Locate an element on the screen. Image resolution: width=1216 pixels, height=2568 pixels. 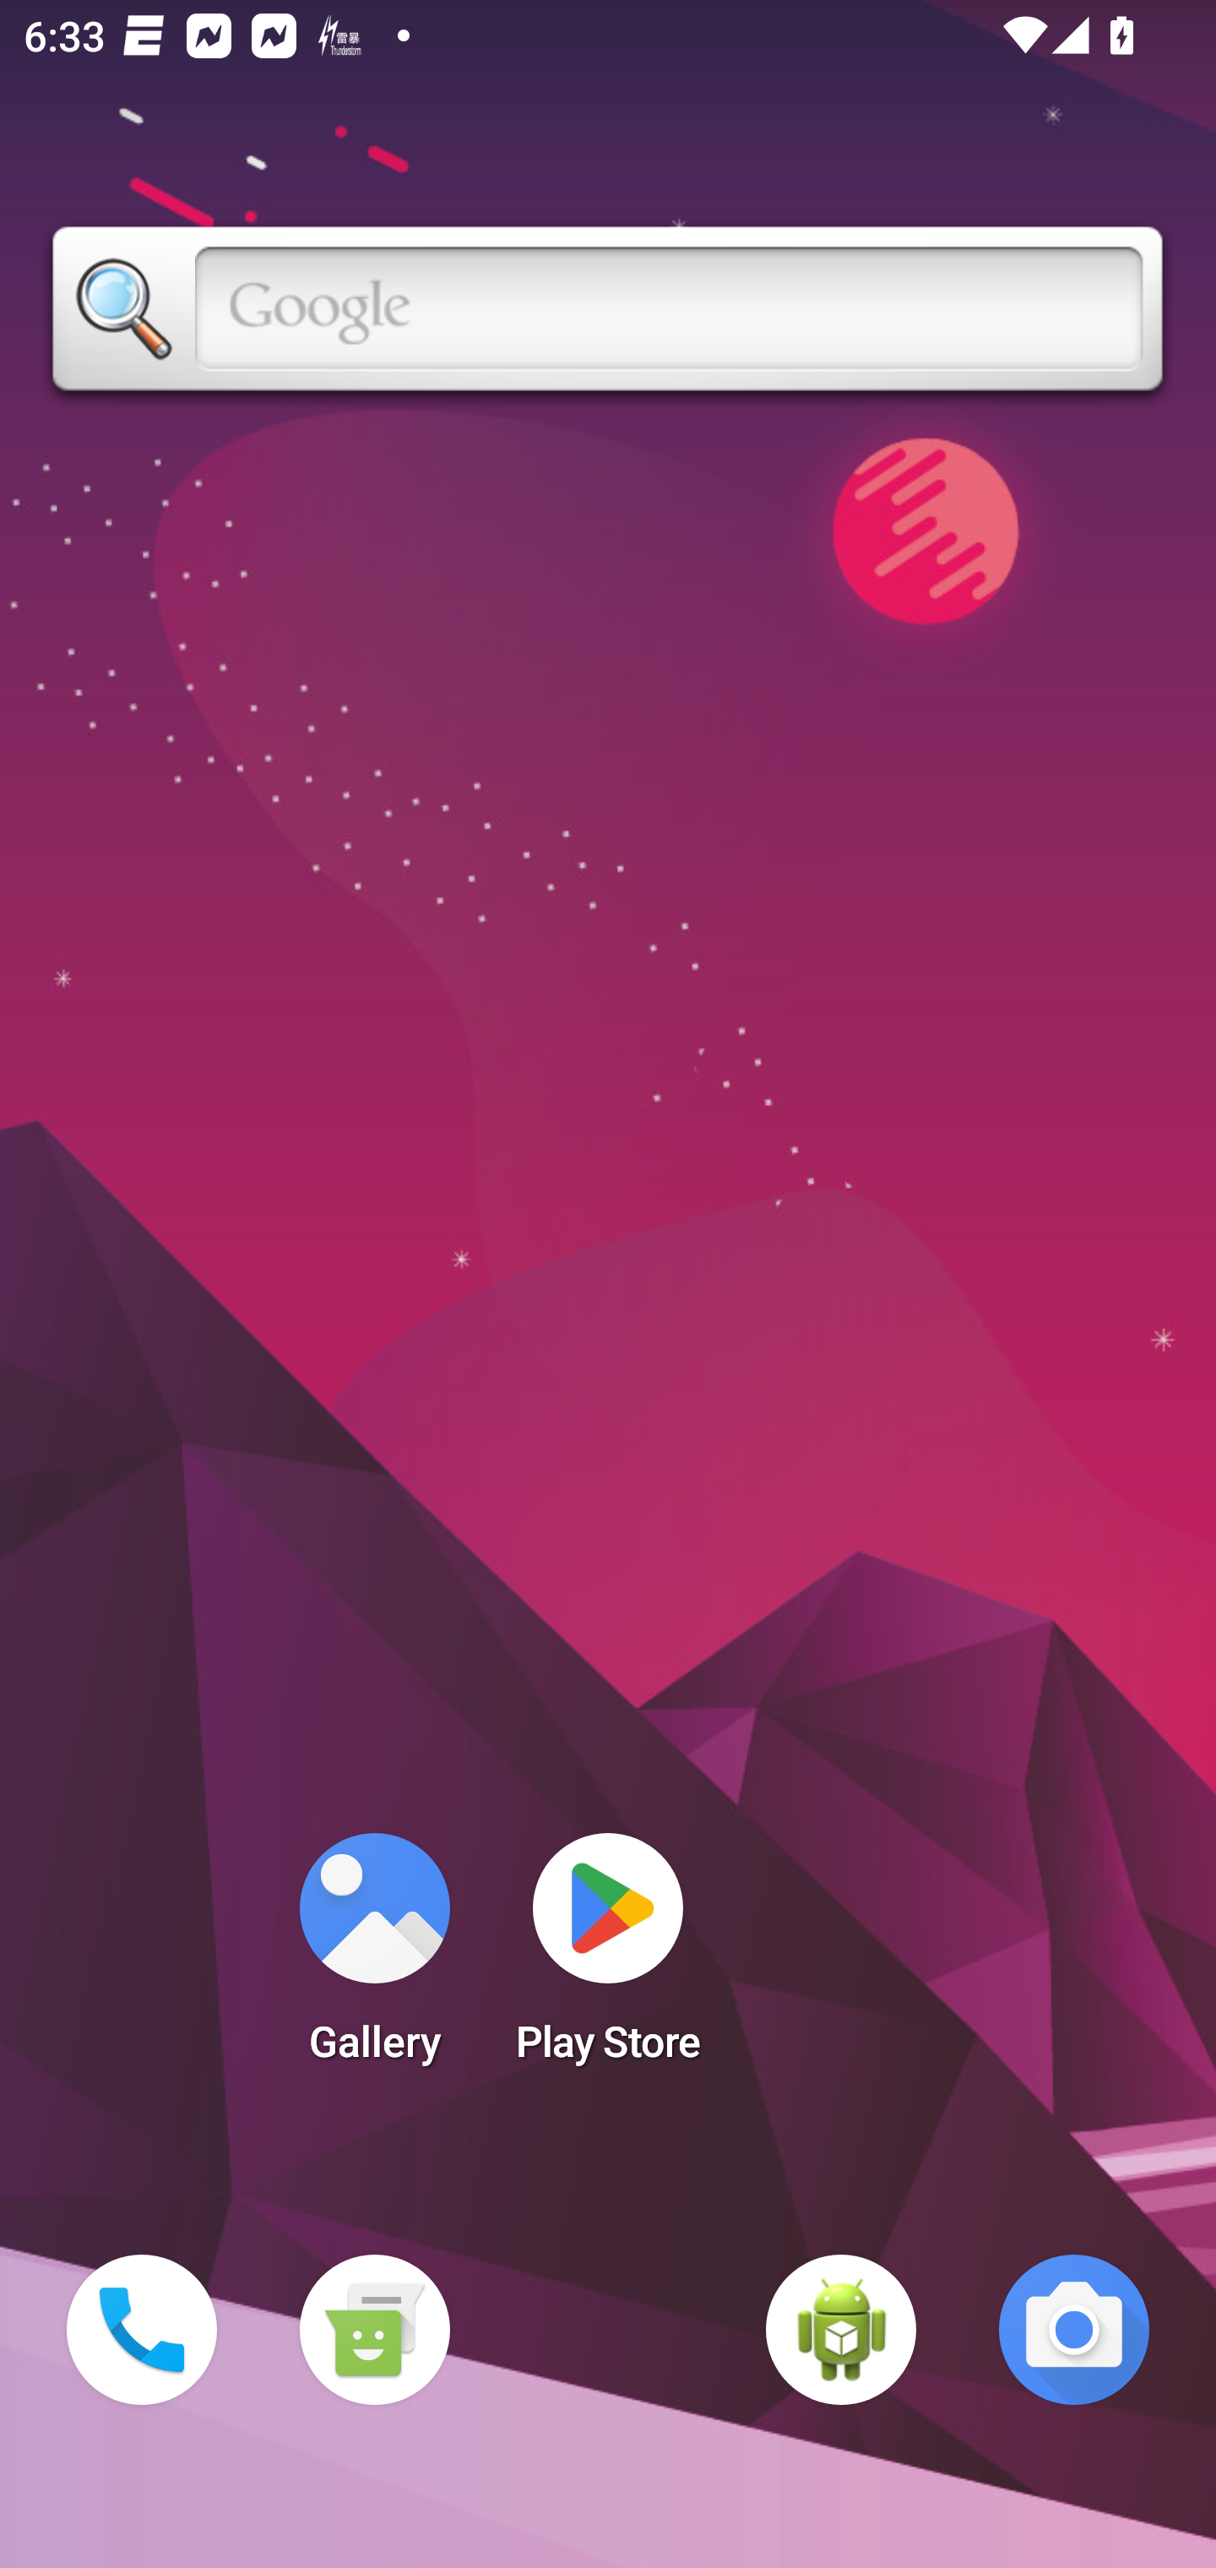
WebView Browser Tester is located at coordinates (841, 2330).